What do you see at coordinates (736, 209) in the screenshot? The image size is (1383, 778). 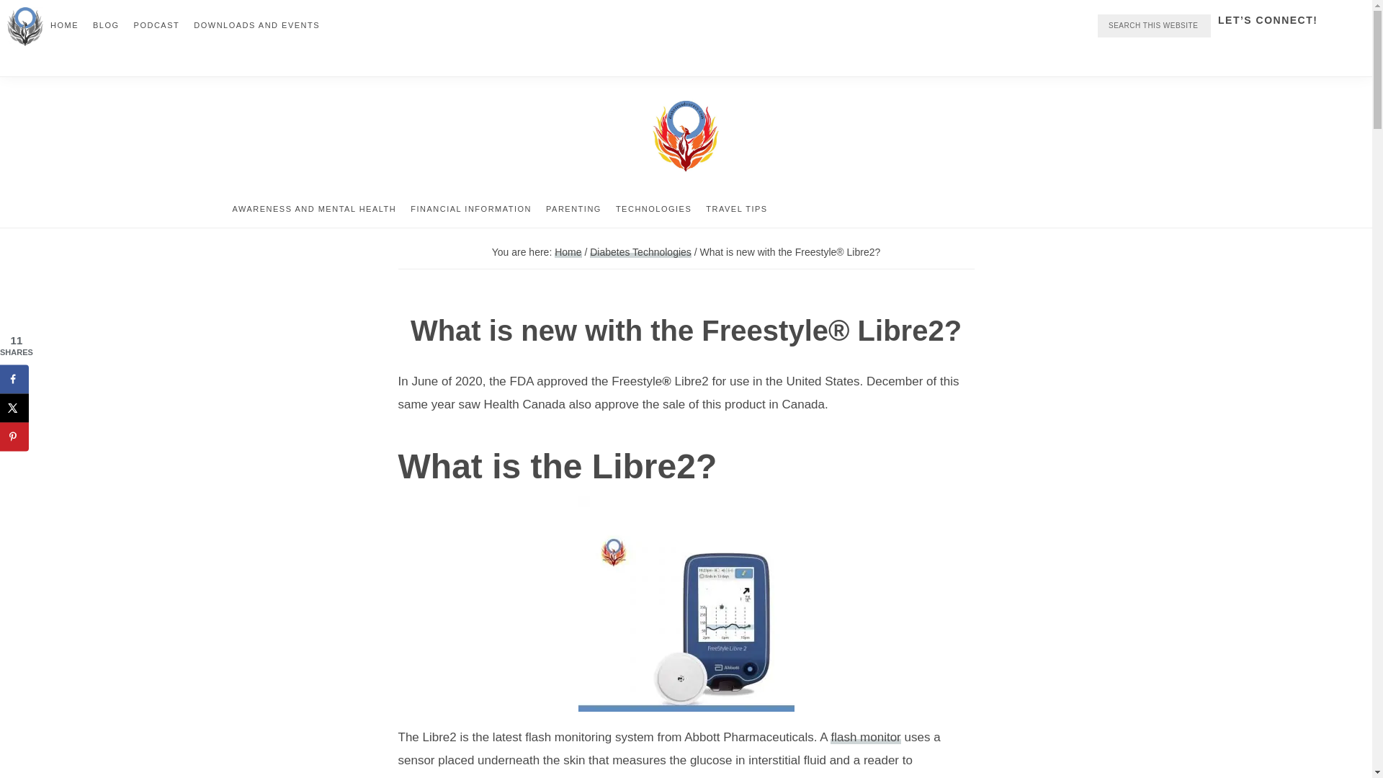 I see `TRAVEL TIPS` at bounding box center [736, 209].